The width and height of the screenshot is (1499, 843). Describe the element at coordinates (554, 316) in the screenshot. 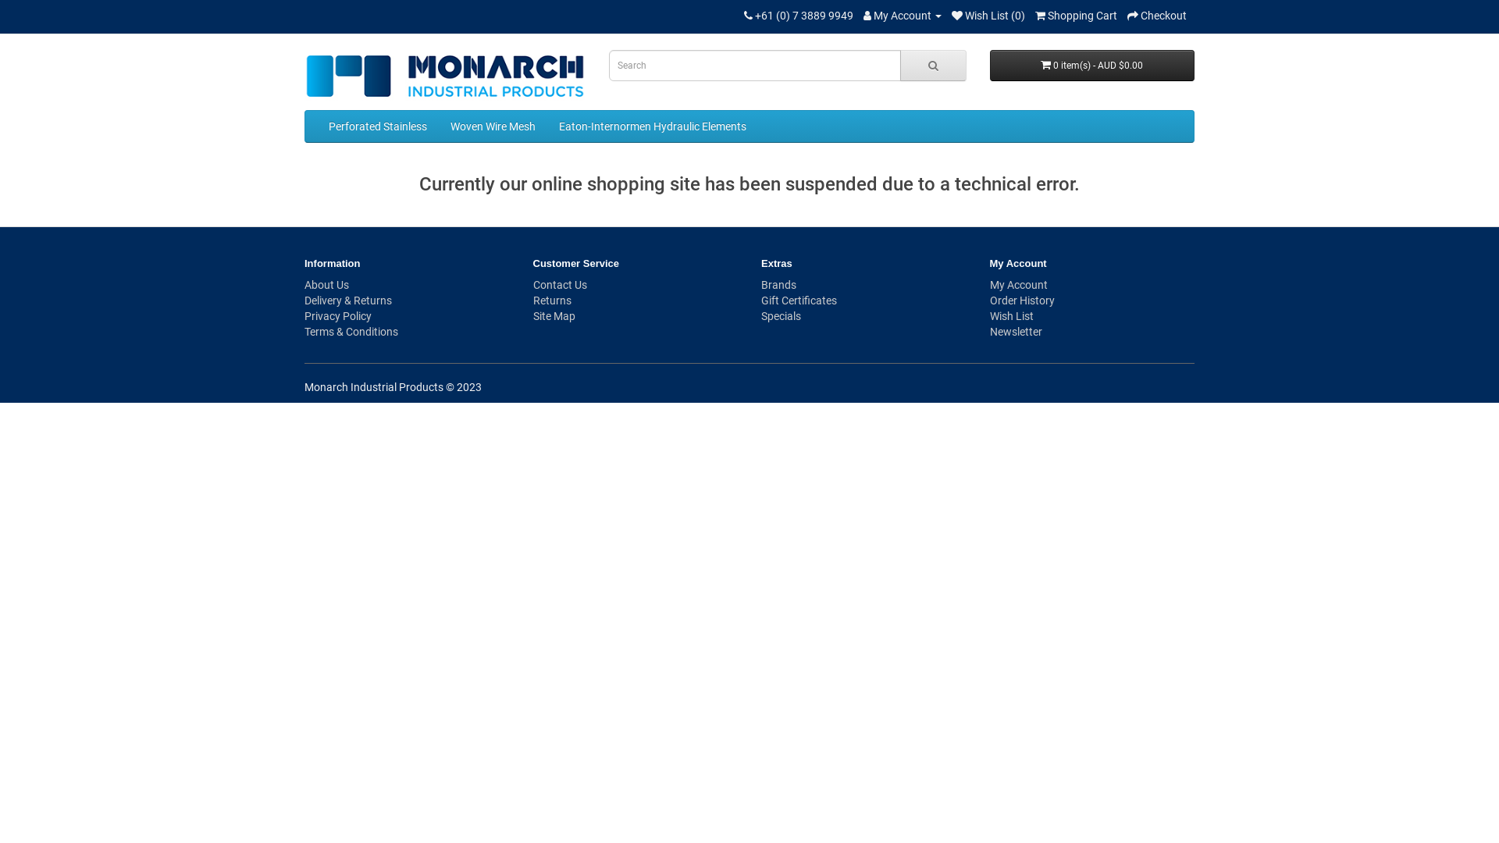

I see `Site Map` at that location.